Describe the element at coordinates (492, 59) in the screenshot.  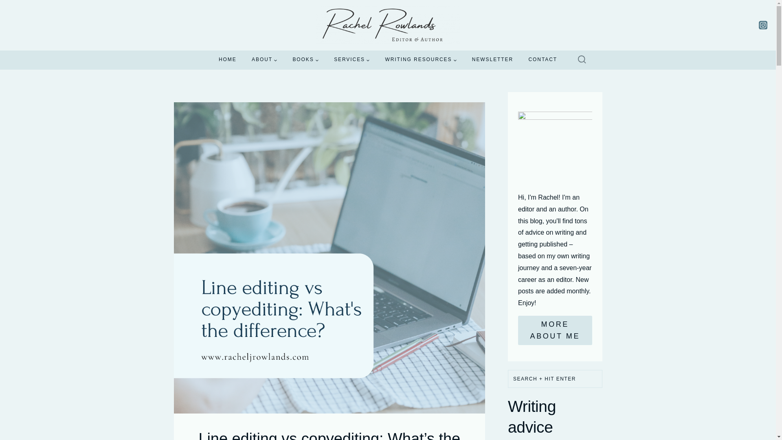
I see `NEWSLETTER` at that location.